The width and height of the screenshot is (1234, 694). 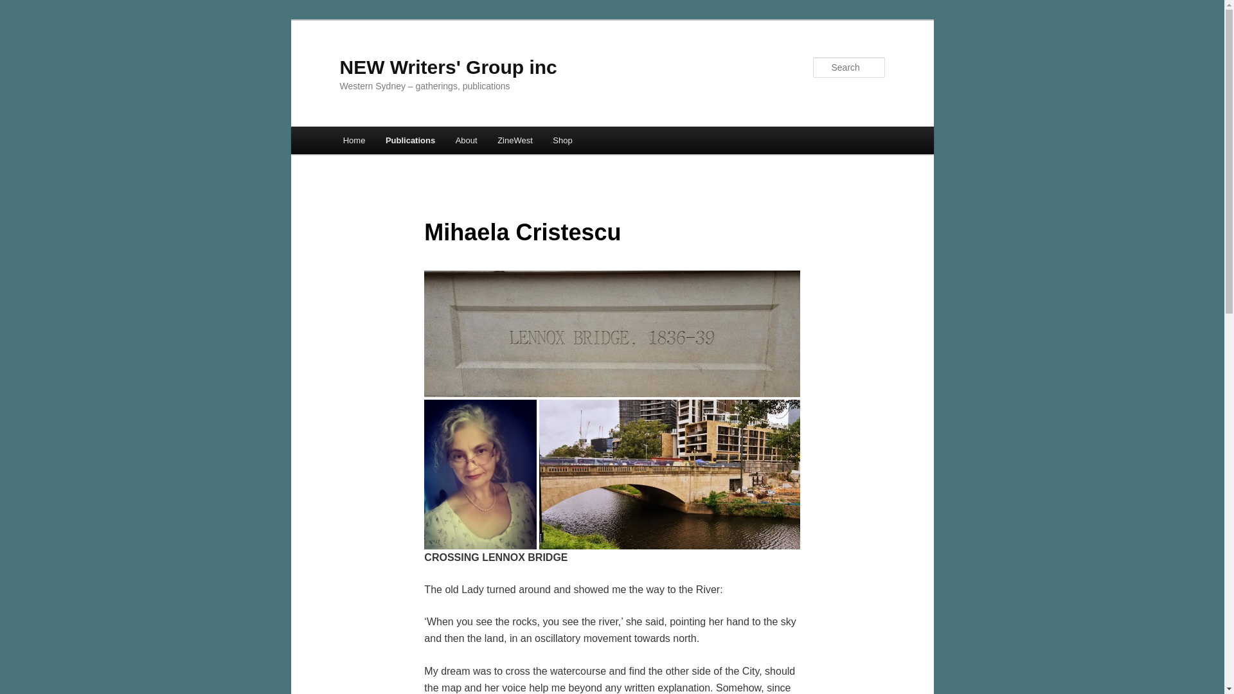 I want to click on Publications, so click(x=410, y=140).